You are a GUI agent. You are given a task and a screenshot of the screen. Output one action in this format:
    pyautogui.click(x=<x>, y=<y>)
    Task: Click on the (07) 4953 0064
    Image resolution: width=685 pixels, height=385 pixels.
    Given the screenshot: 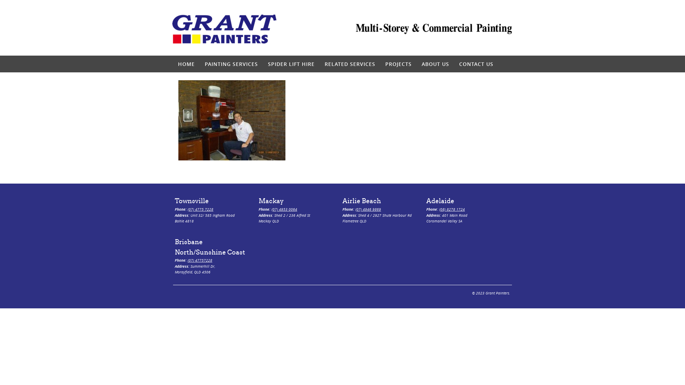 What is the action you would take?
    pyautogui.click(x=284, y=210)
    